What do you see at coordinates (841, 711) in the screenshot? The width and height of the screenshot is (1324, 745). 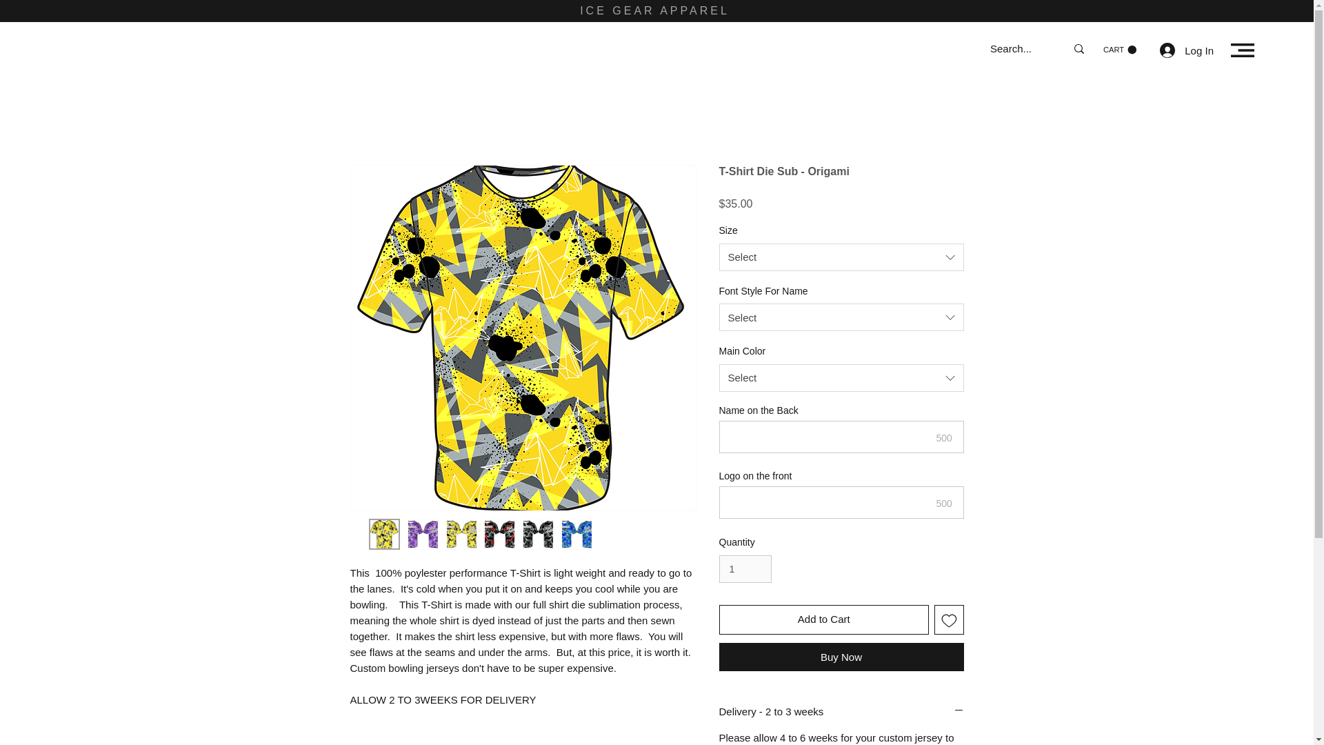 I see `Delivery - 2 to 3 weeks` at bounding box center [841, 711].